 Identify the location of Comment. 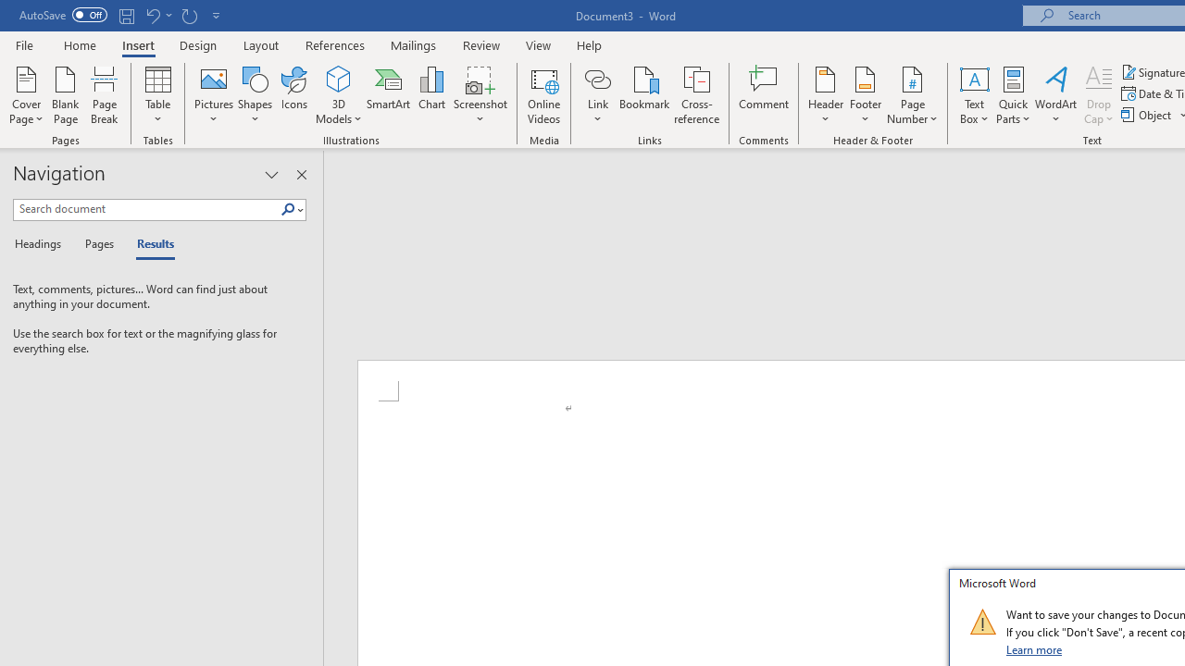
(765, 94).